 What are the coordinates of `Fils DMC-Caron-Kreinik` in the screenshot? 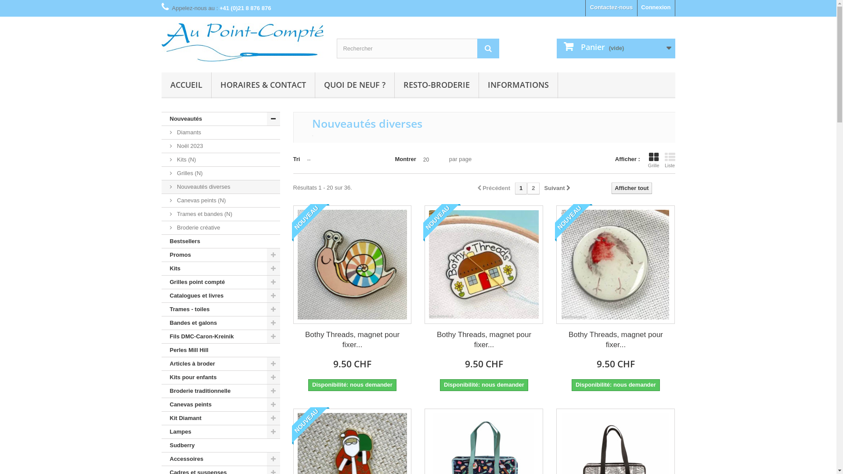 It's located at (221, 337).